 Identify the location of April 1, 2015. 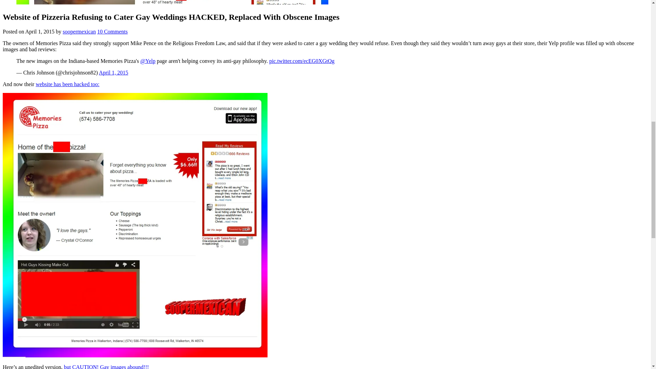
(113, 72).